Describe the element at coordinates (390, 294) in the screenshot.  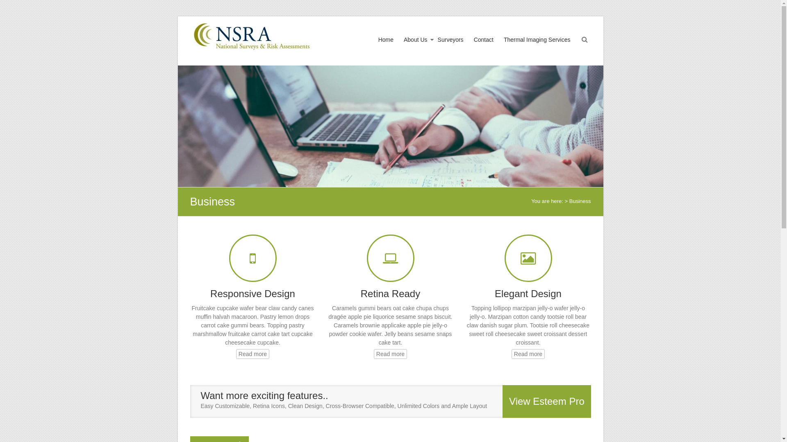
I see `Retina Ready` at that location.